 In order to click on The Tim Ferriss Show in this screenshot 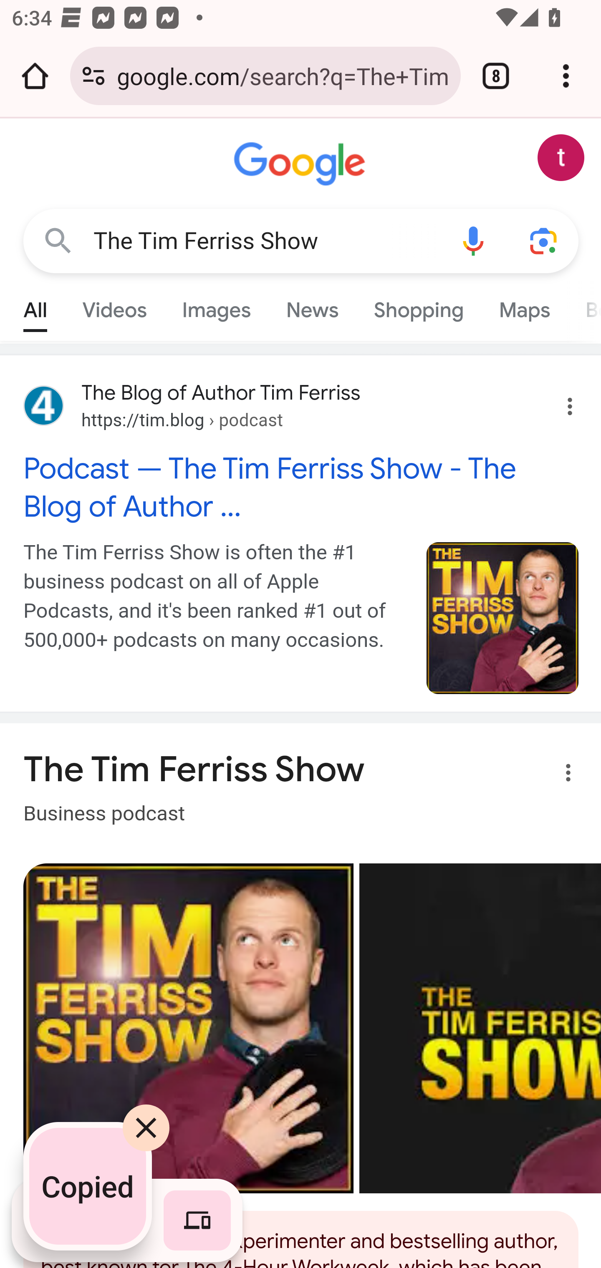, I will do `click(265, 241)`.